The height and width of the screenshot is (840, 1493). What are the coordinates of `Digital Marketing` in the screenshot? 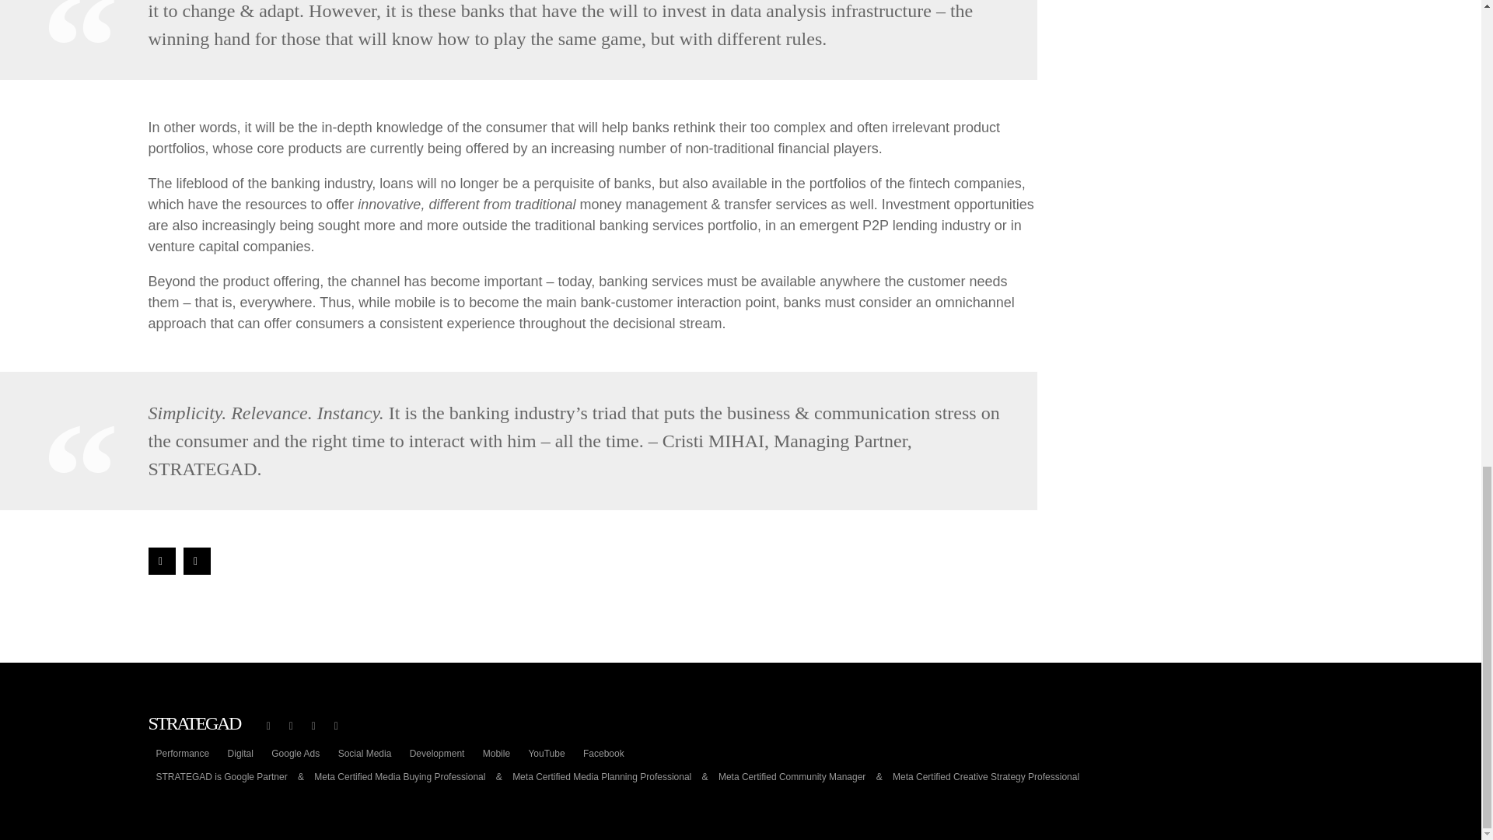 It's located at (240, 754).